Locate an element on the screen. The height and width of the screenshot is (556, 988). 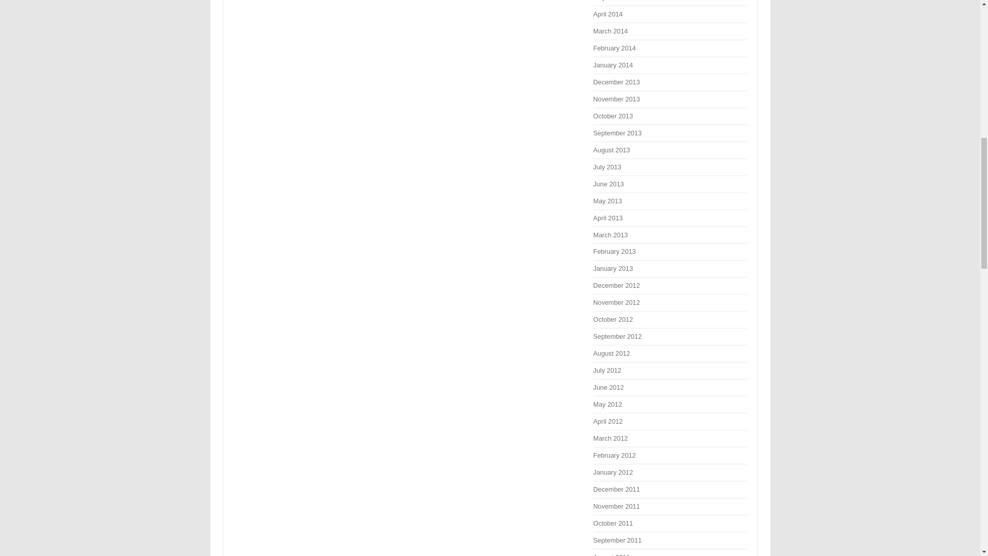
February 2014 is located at coordinates (614, 48).